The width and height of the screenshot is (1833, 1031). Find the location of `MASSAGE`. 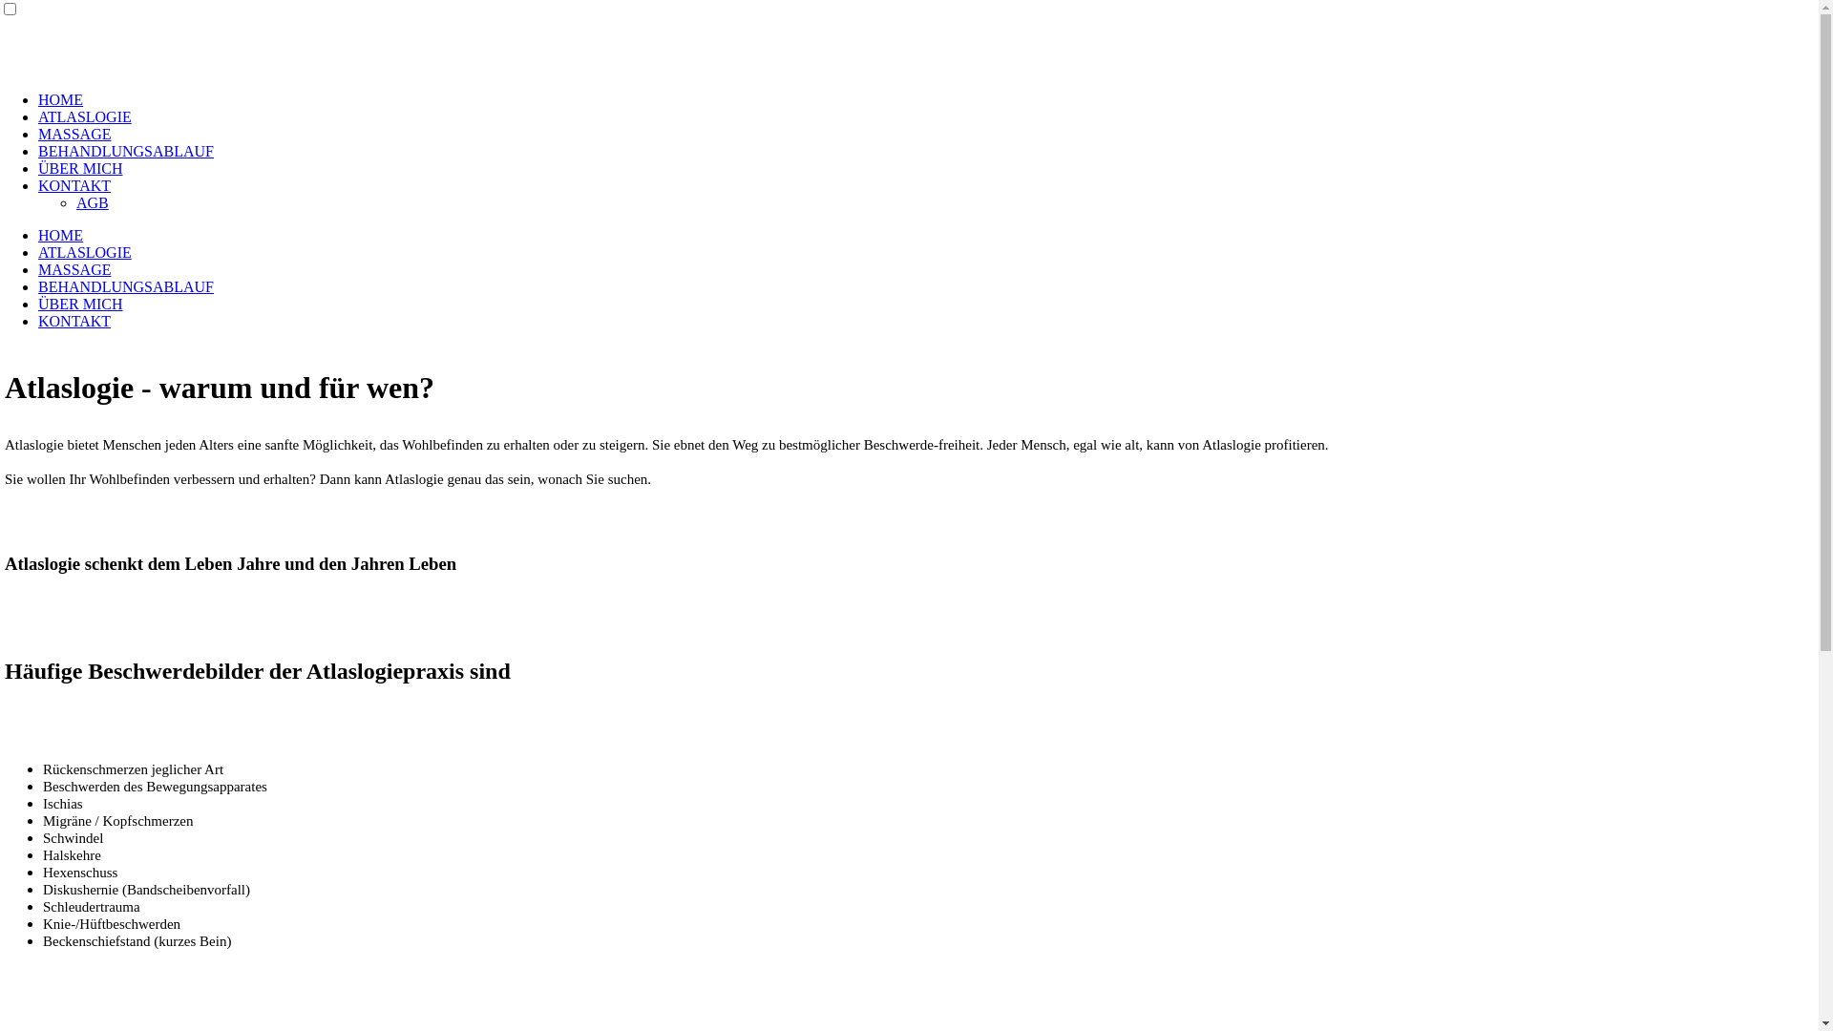

MASSAGE is located at coordinates (74, 269).